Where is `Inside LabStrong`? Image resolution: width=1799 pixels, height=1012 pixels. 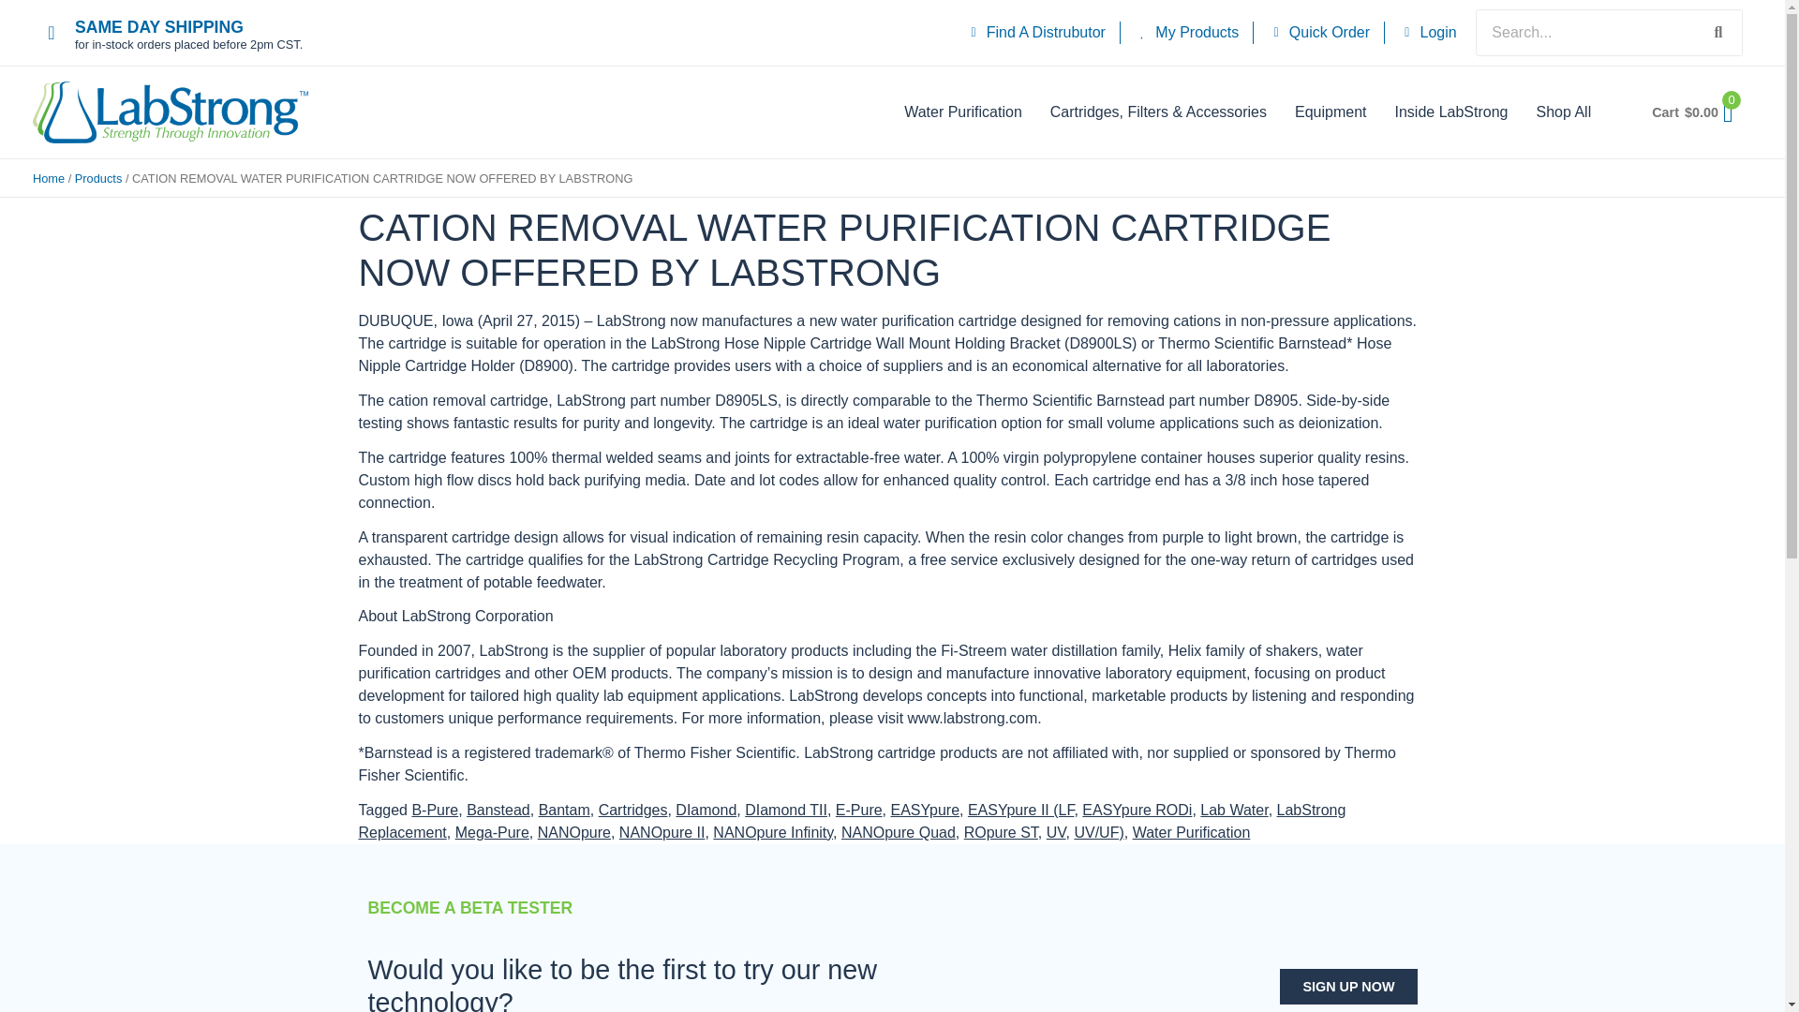
Inside LabStrong is located at coordinates (1450, 112).